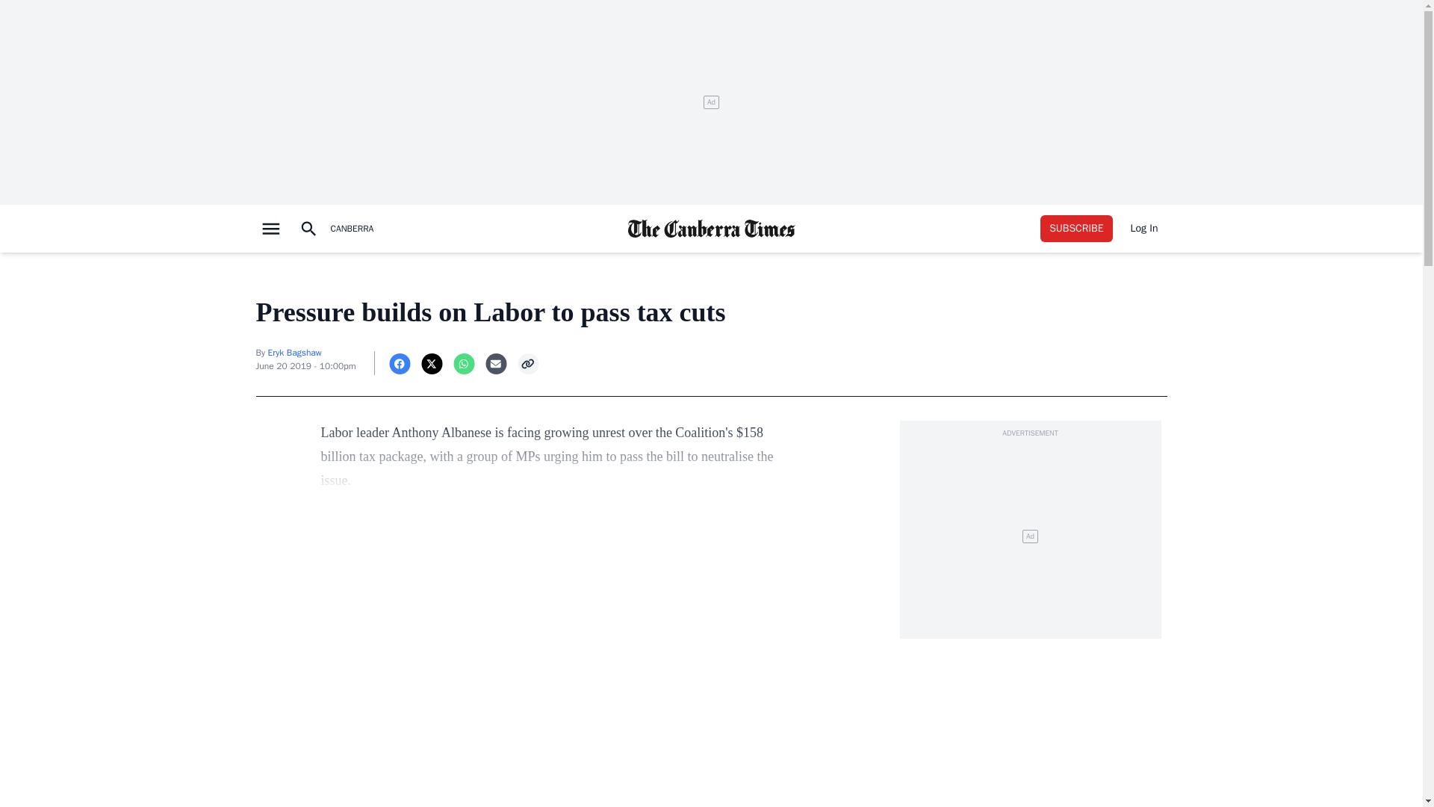 This screenshot has width=1434, height=807. Describe the element at coordinates (351, 229) in the screenshot. I see `CANBERRA` at that location.